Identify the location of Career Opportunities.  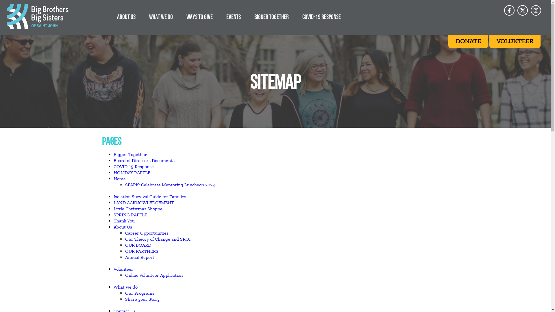
(147, 233).